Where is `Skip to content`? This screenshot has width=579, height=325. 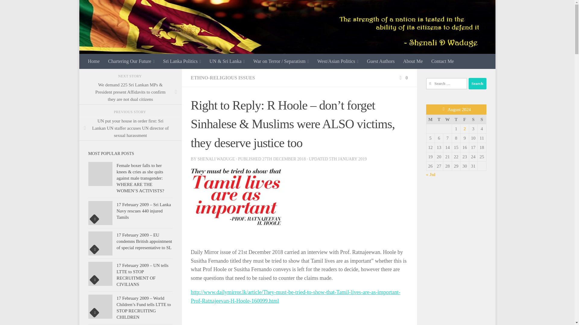
Skip to content is located at coordinates (103, 8).